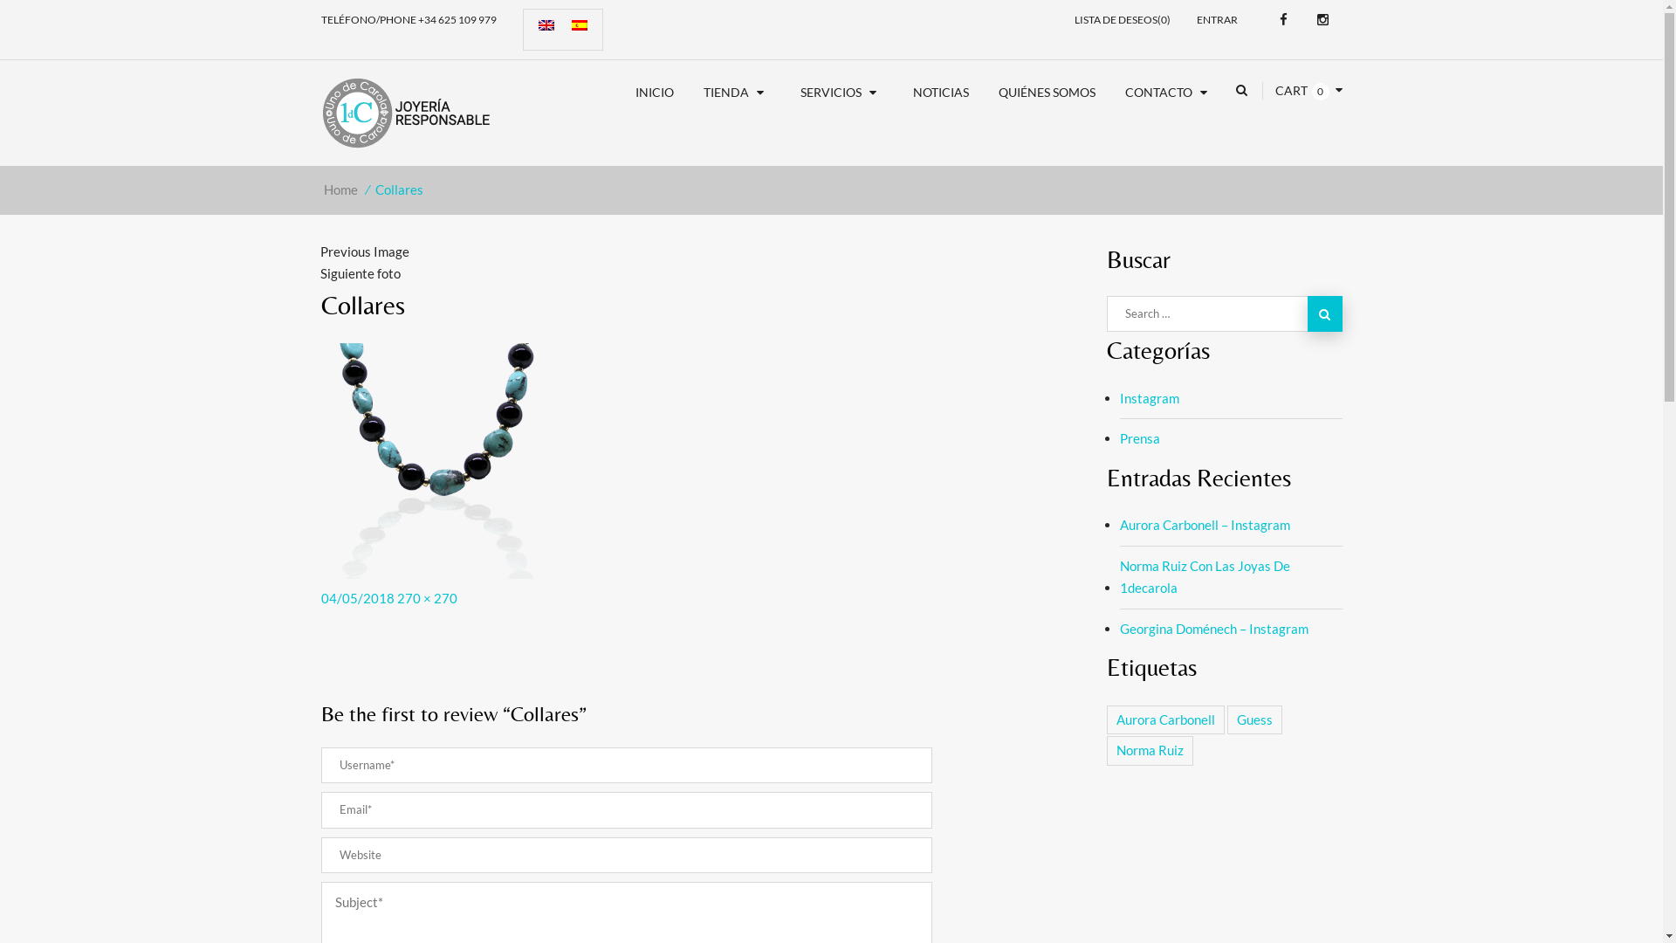 The width and height of the screenshot is (1676, 943). What do you see at coordinates (737, 93) in the screenshot?
I see `TIENDA` at bounding box center [737, 93].